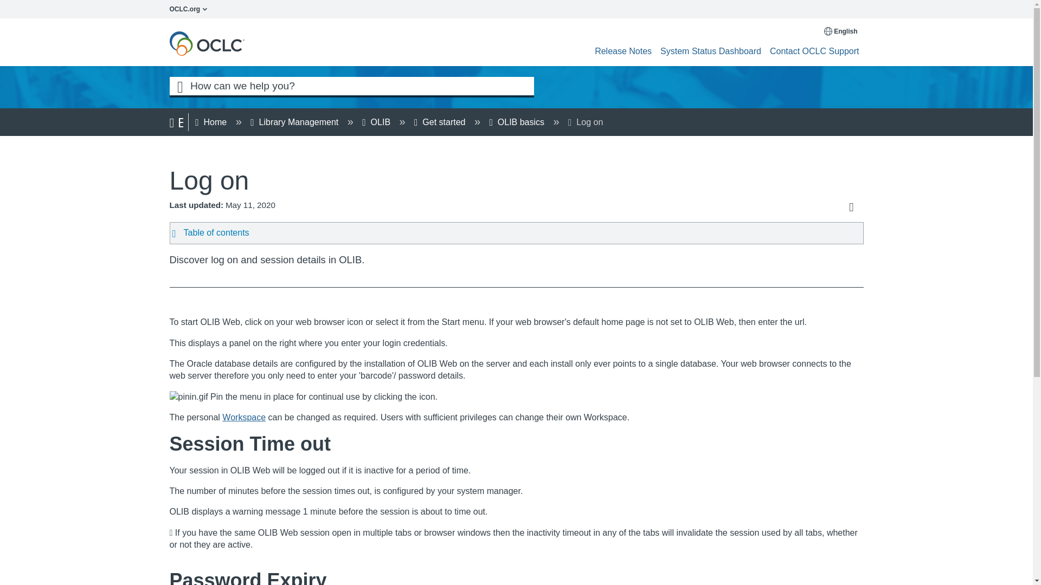 The width and height of the screenshot is (1041, 585). Describe the element at coordinates (622, 51) in the screenshot. I see `Release Notes` at that location.